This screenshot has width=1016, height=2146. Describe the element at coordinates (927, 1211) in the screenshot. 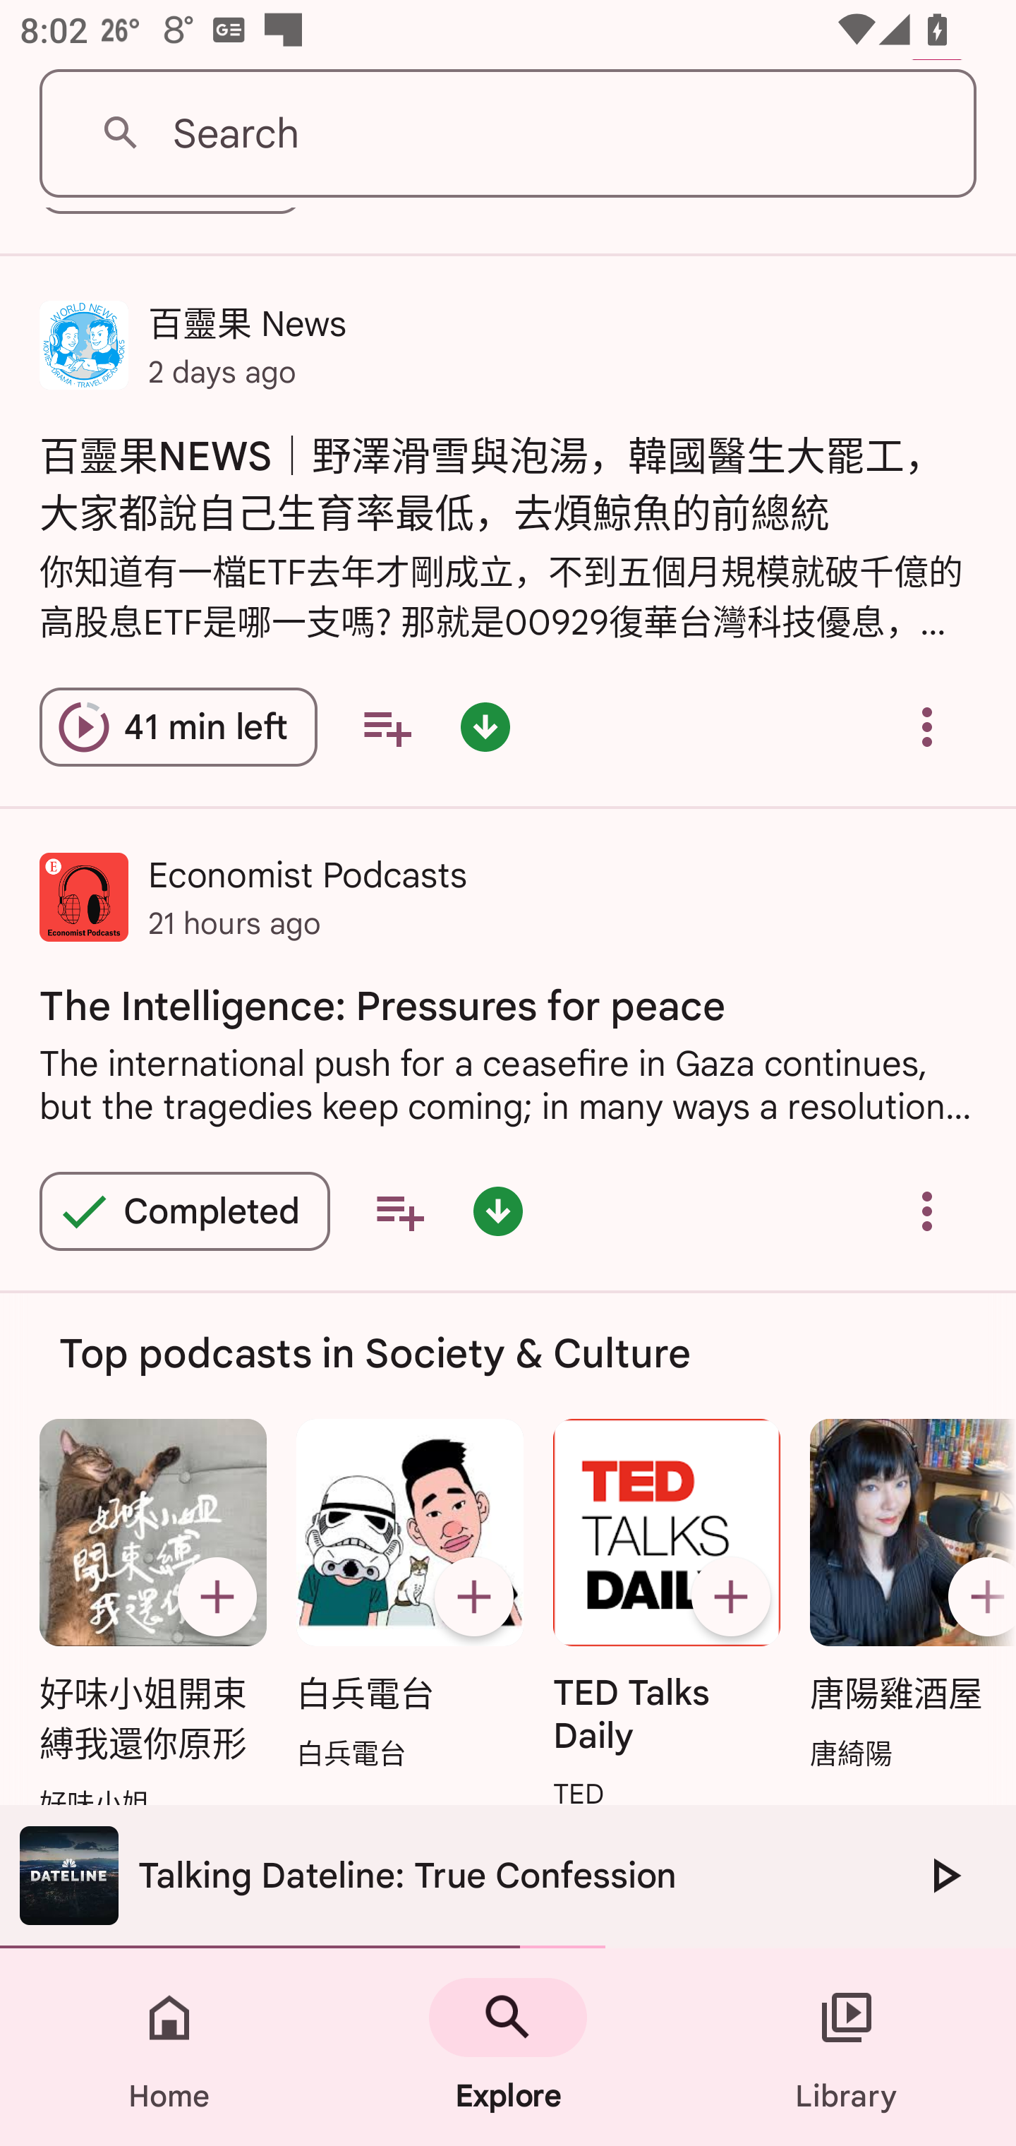

I see `Overflow menu` at that location.